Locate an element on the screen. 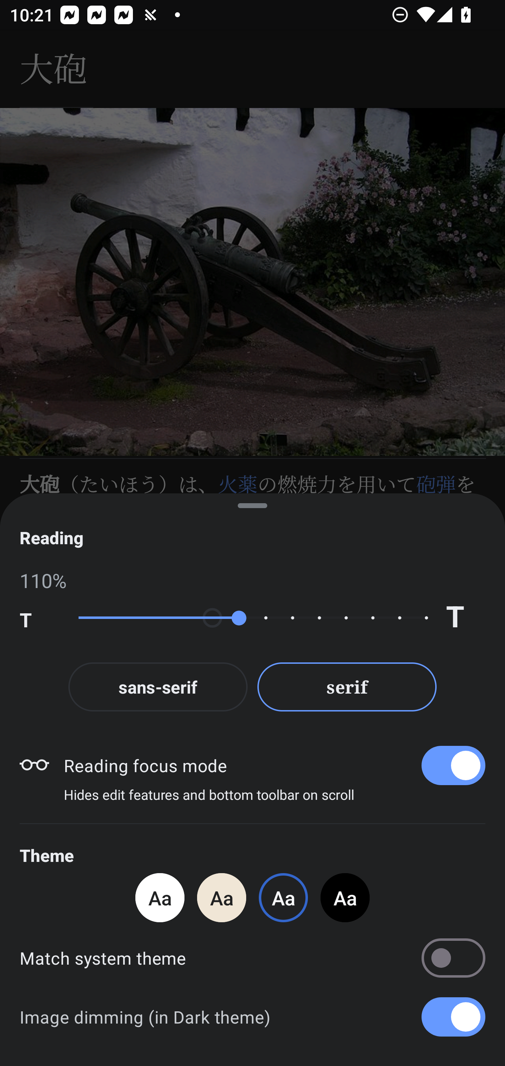 This screenshot has height=1066, width=505. serif is located at coordinates (347, 687).